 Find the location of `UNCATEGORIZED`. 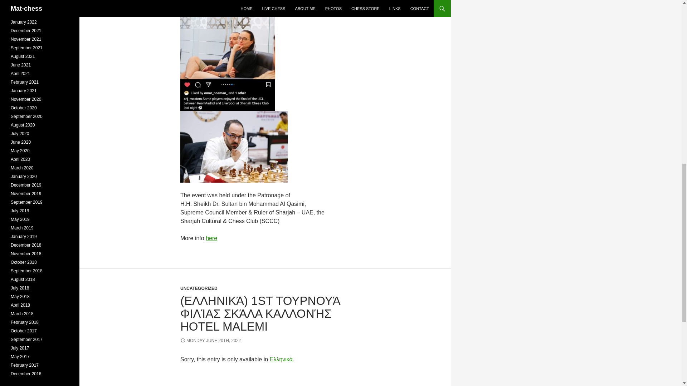

UNCATEGORIZED is located at coordinates (199, 288).